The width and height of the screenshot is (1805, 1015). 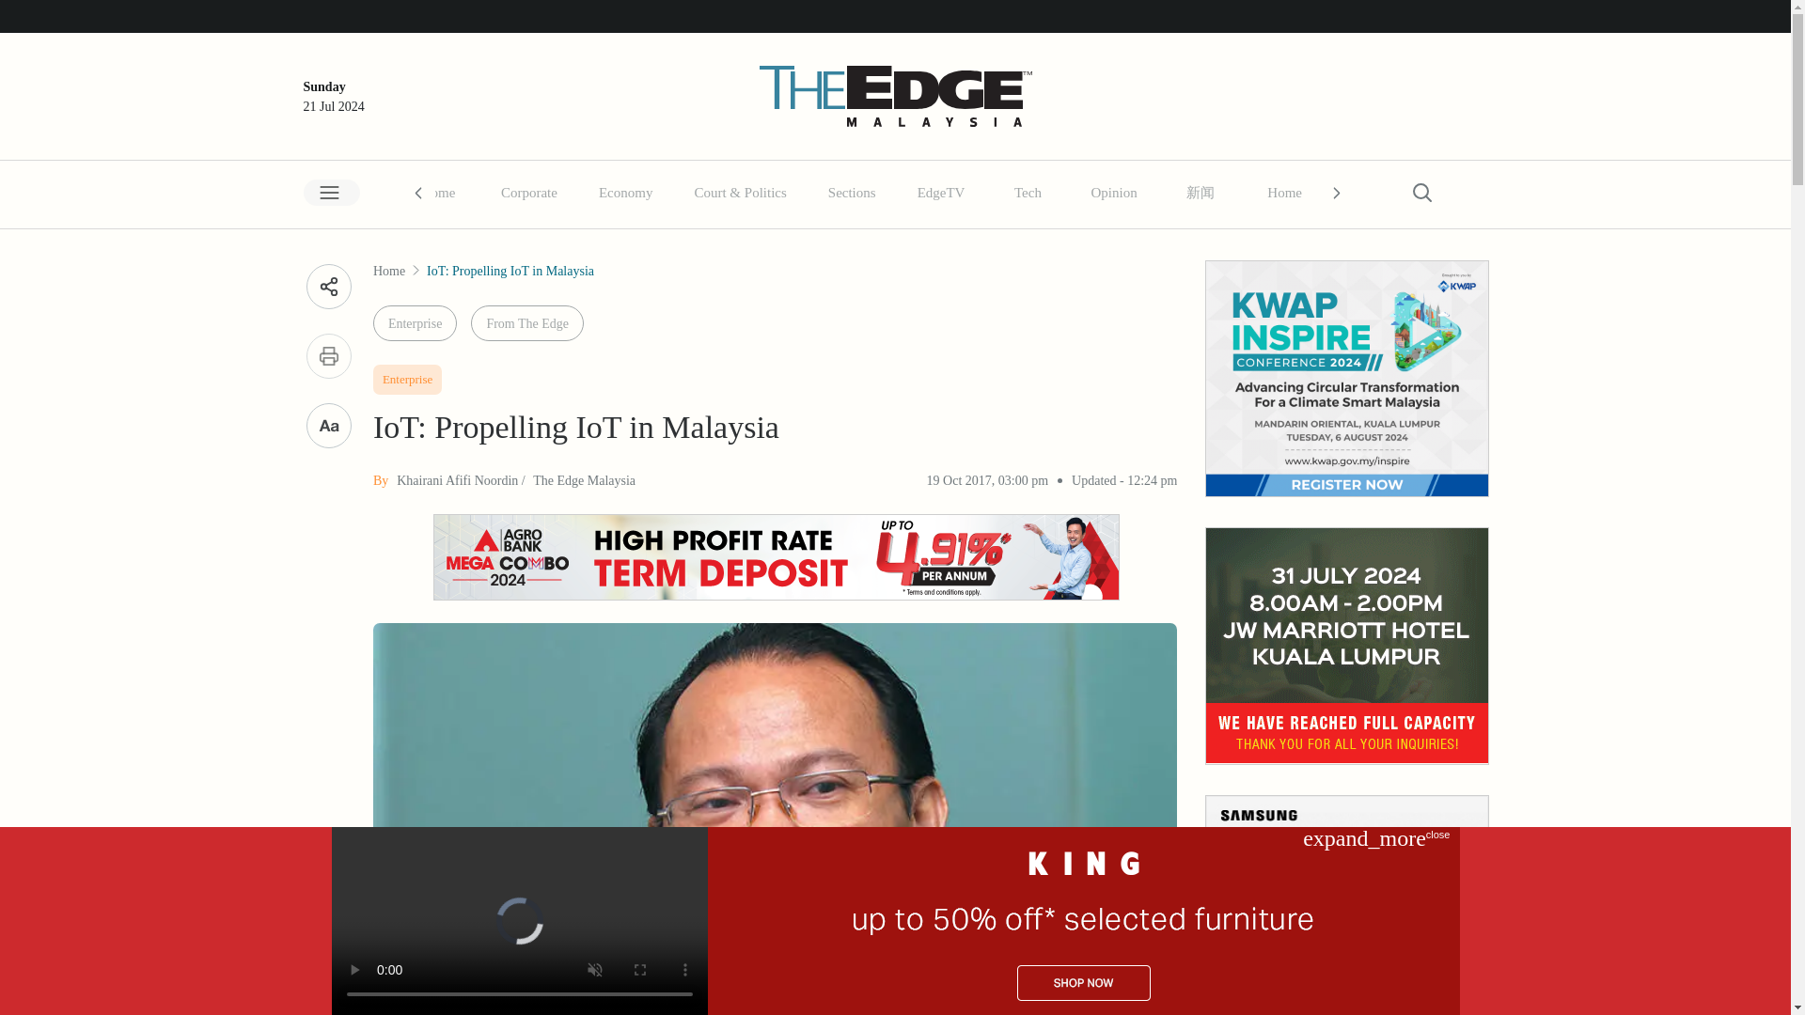 I want to click on 3rd party ad content, so click(x=1346, y=646).